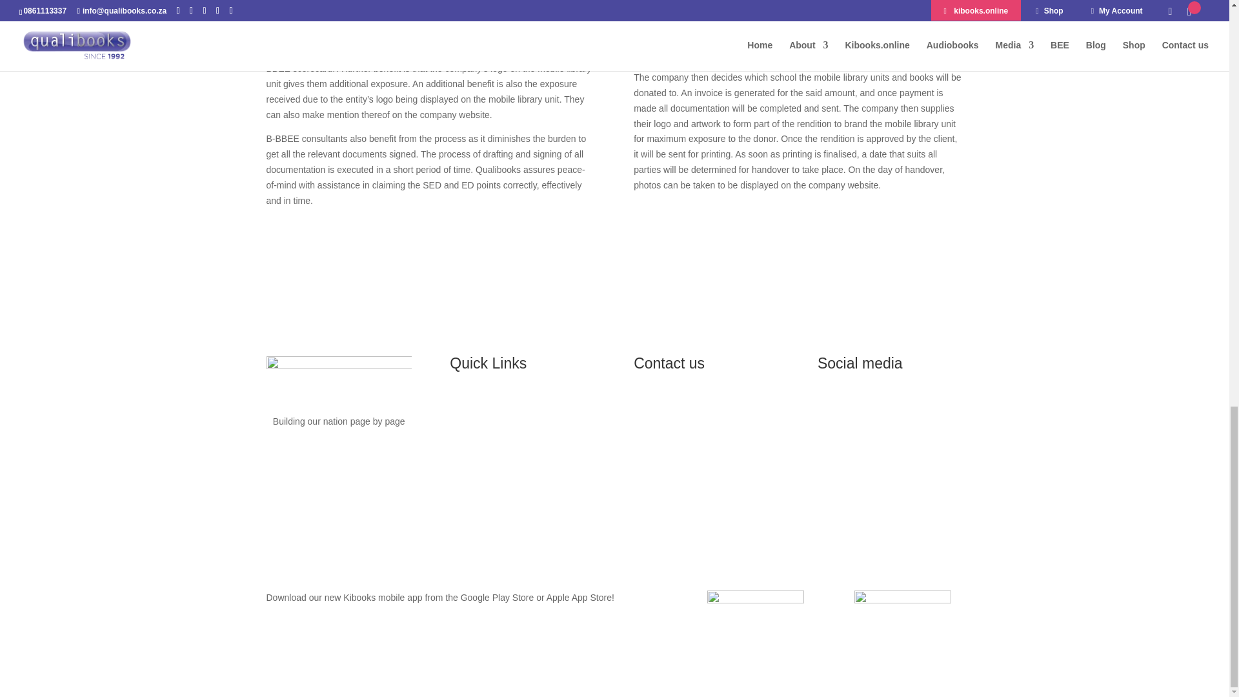 Image resolution: width=1239 pixels, height=697 pixels. What do you see at coordinates (756, 607) in the screenshot?
I see `ios` at bounding box center [756, 607].